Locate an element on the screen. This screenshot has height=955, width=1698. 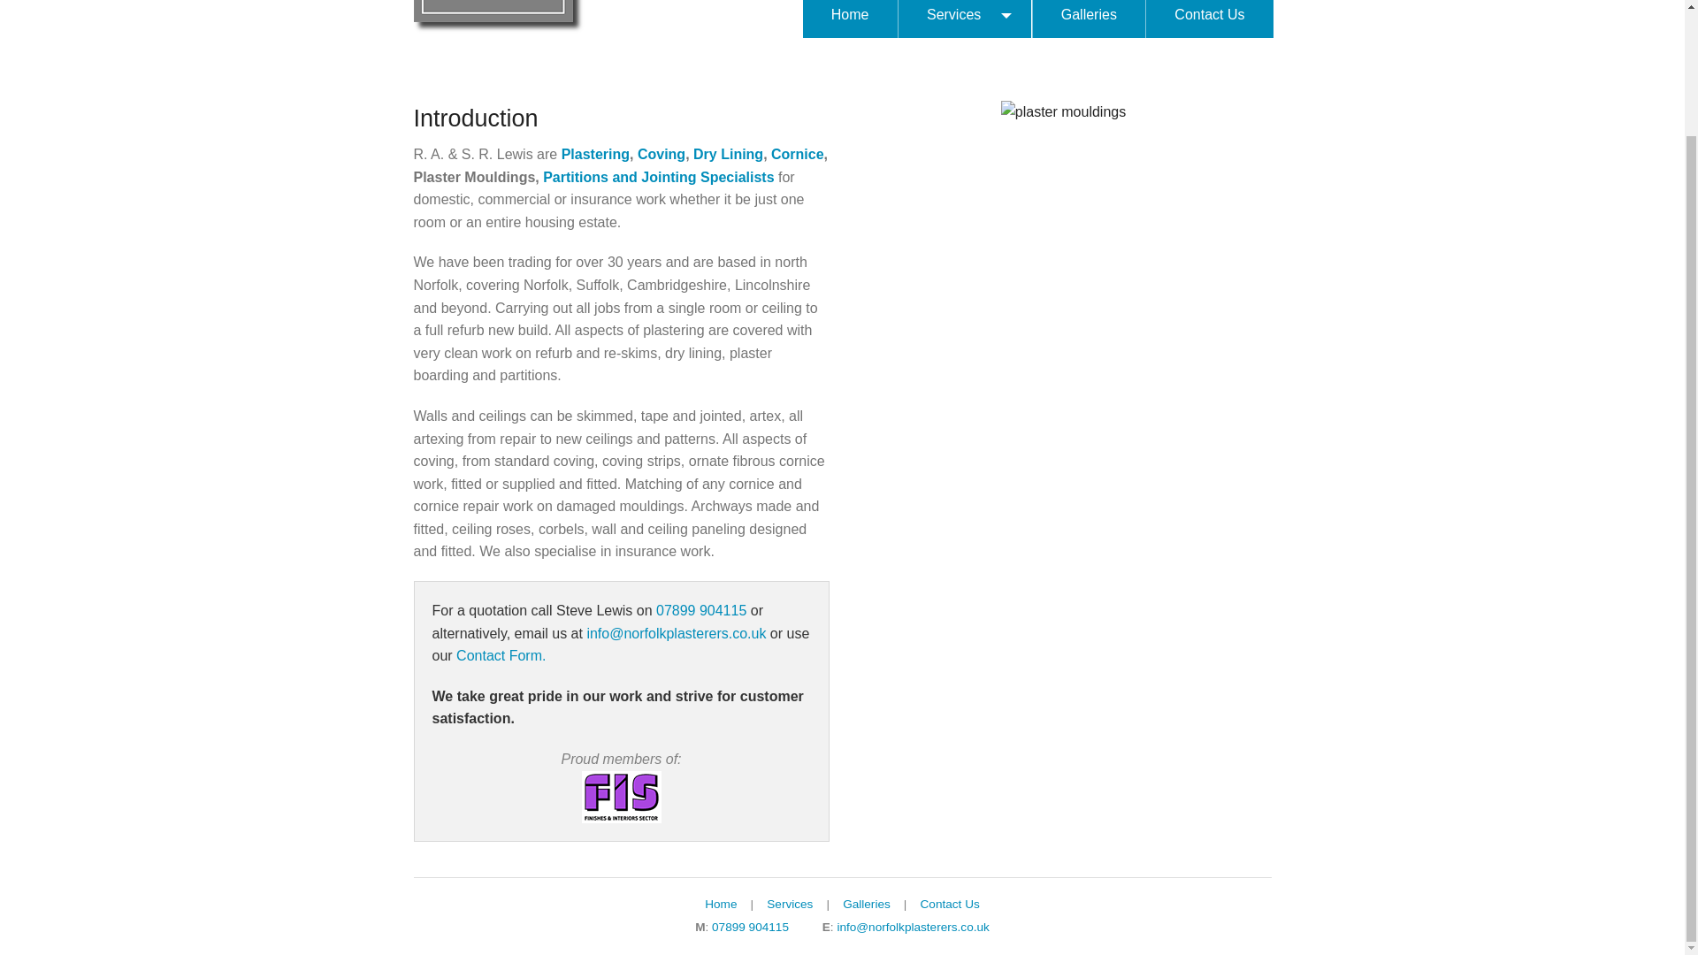
Home is located at coordinates (851, 19).